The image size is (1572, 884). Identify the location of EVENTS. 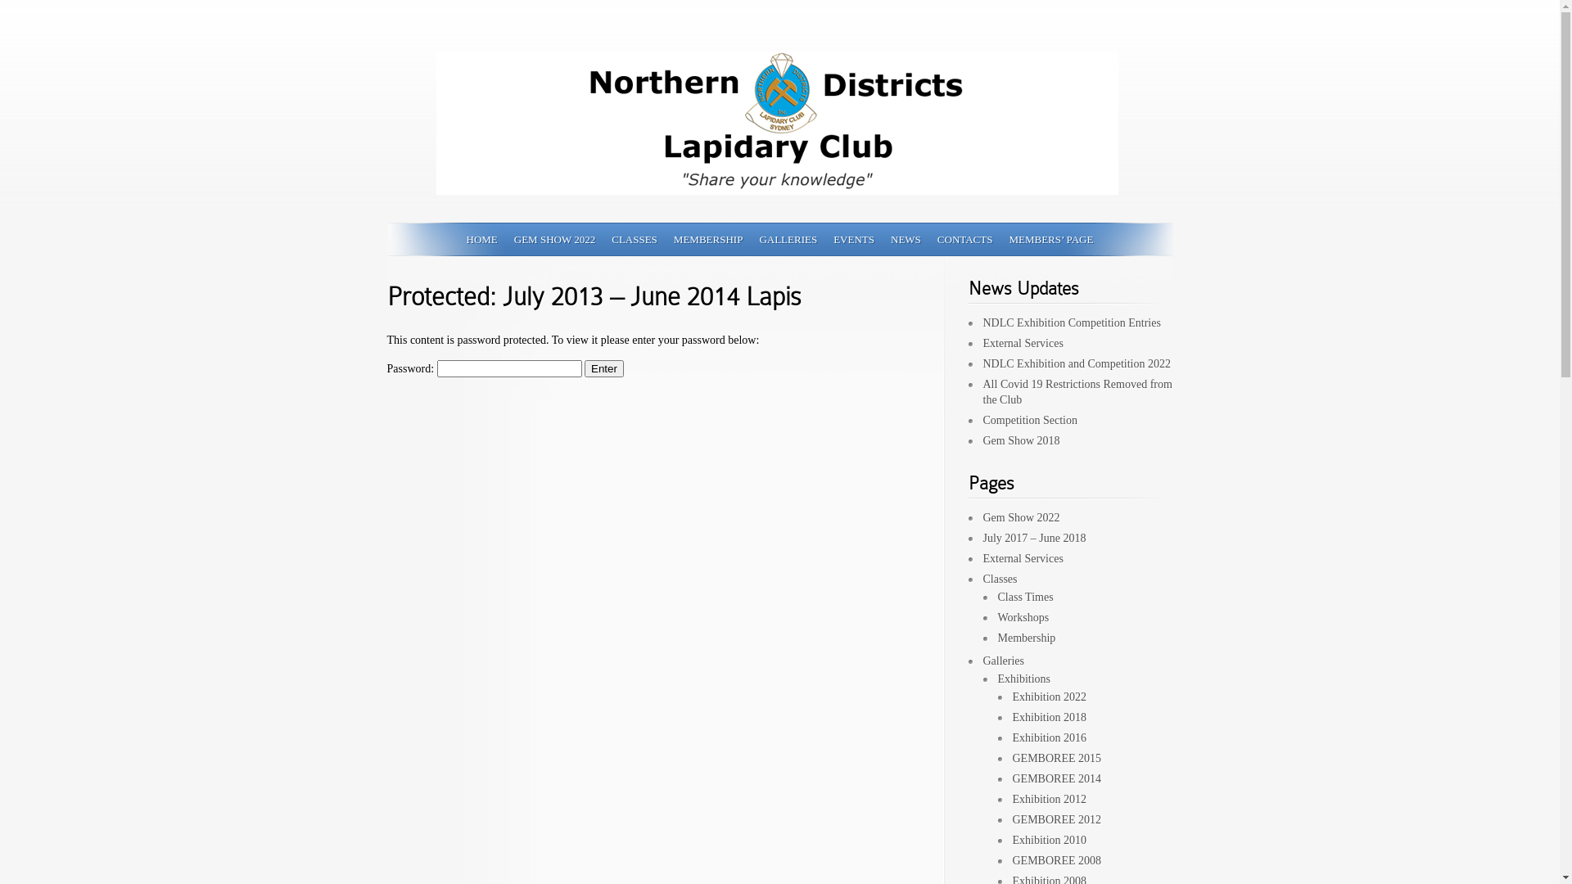
(853, 239).